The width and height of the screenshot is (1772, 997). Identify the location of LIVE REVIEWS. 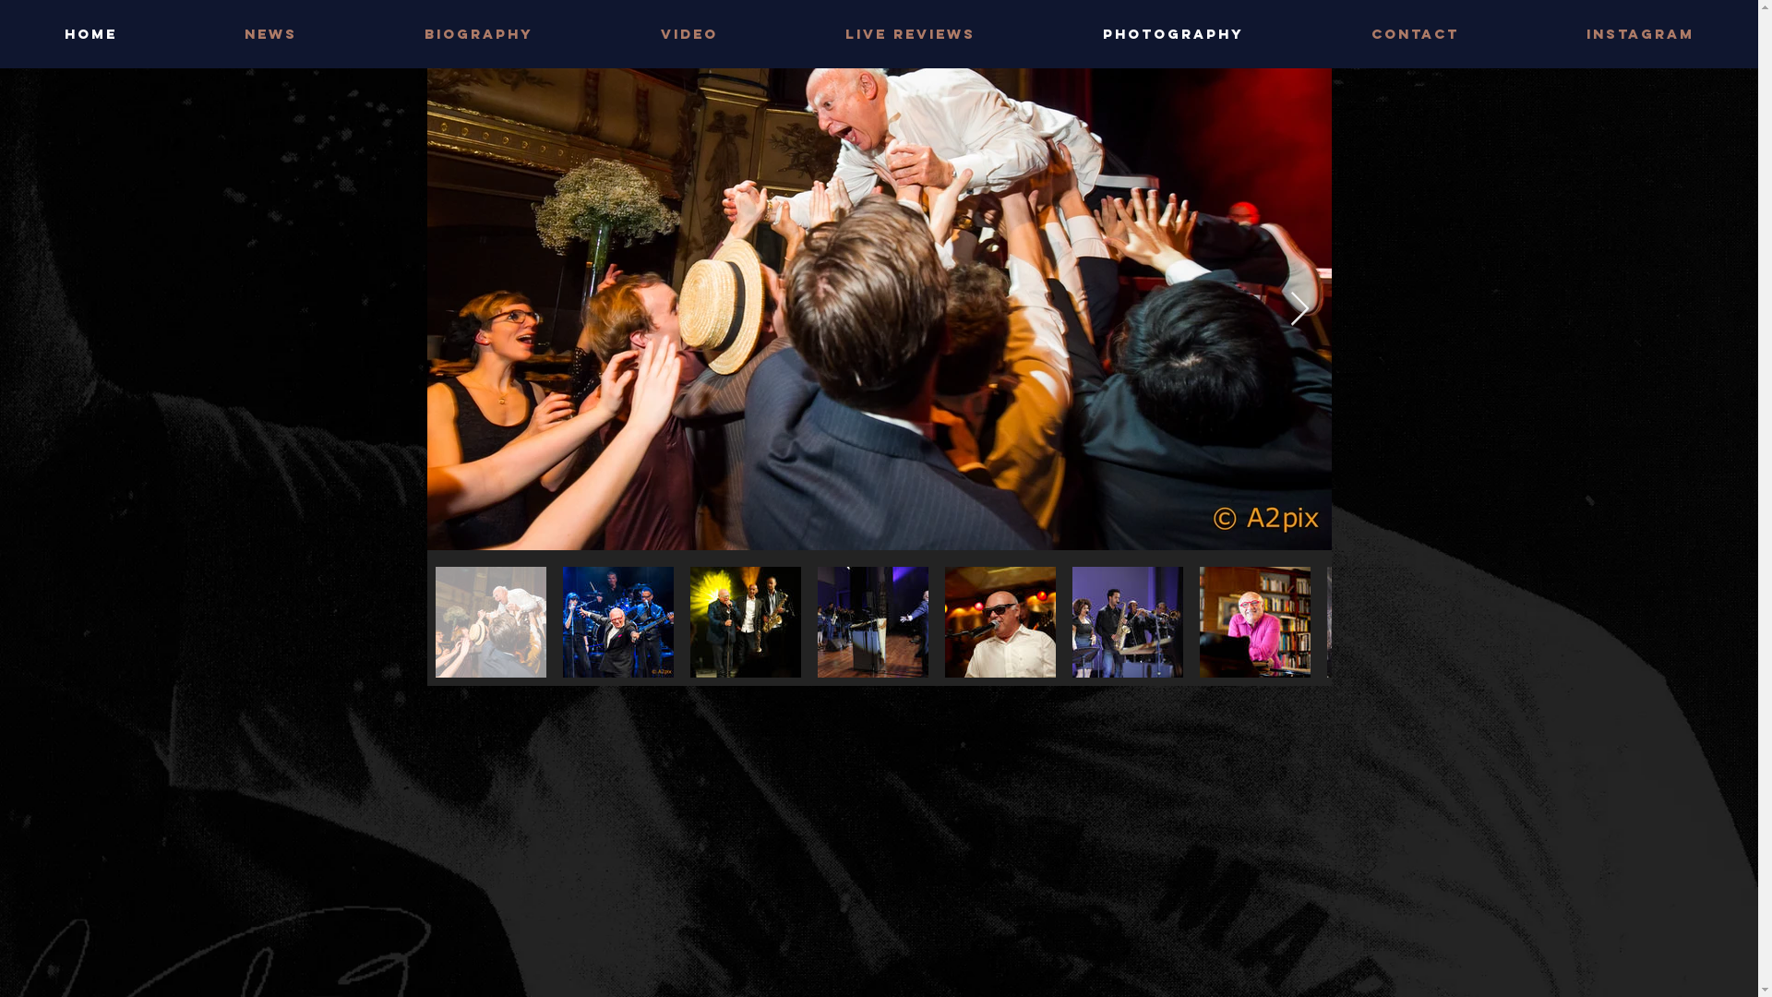
(910, 33).